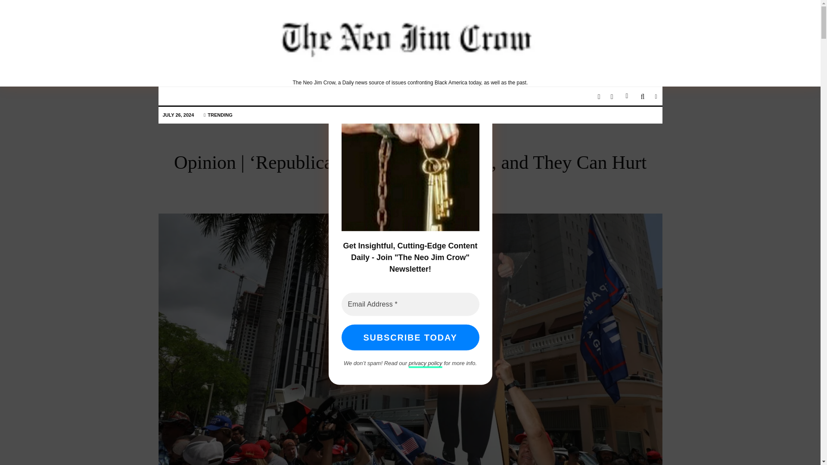 The height and width of the screenshot is (465, 827). Describe the element at coordinates (572, 48) in the screenshot. I see `Keep Up-to-date` at that location.